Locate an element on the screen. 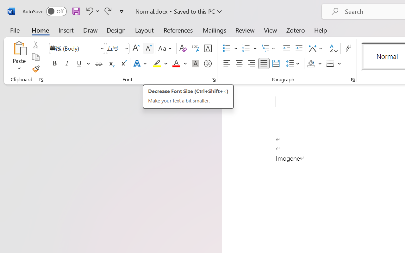  Font Color RGB(255, 0, 0) is located at coordinates (176, 64).